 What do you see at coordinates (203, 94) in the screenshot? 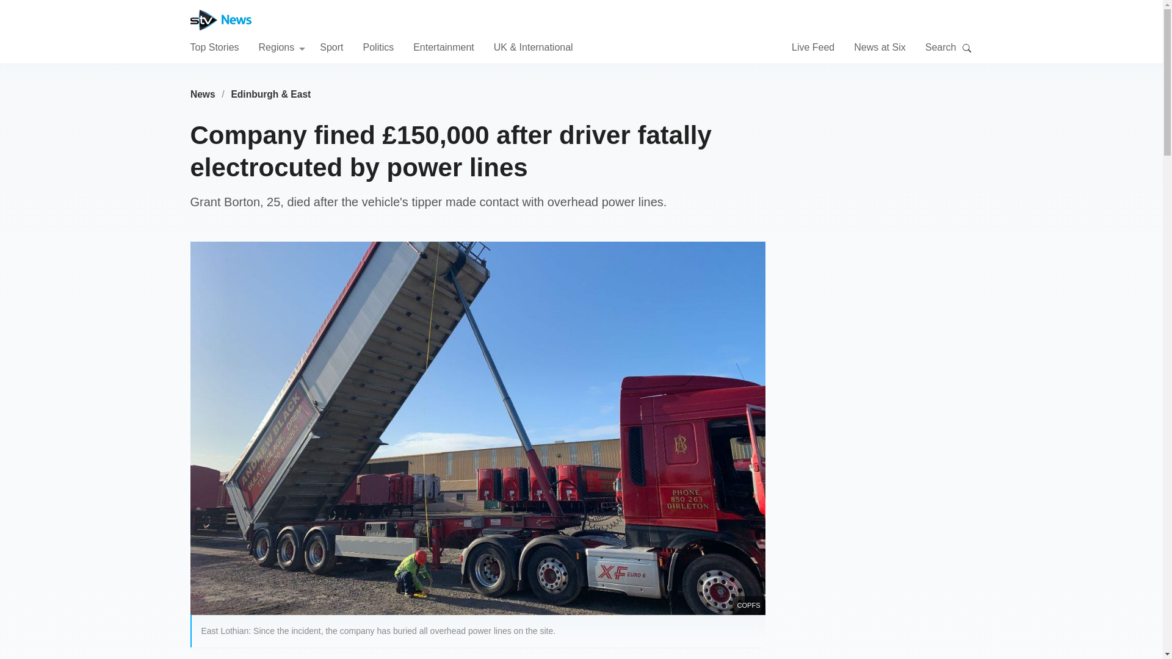
I see `News` at bounding box center [203, 94].